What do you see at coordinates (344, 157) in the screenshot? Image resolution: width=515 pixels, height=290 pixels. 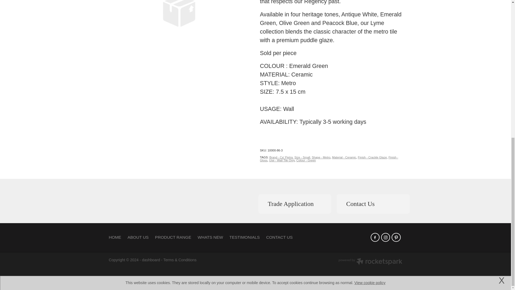 I see `Material - Ceramic` at bounding box center [344, 157].